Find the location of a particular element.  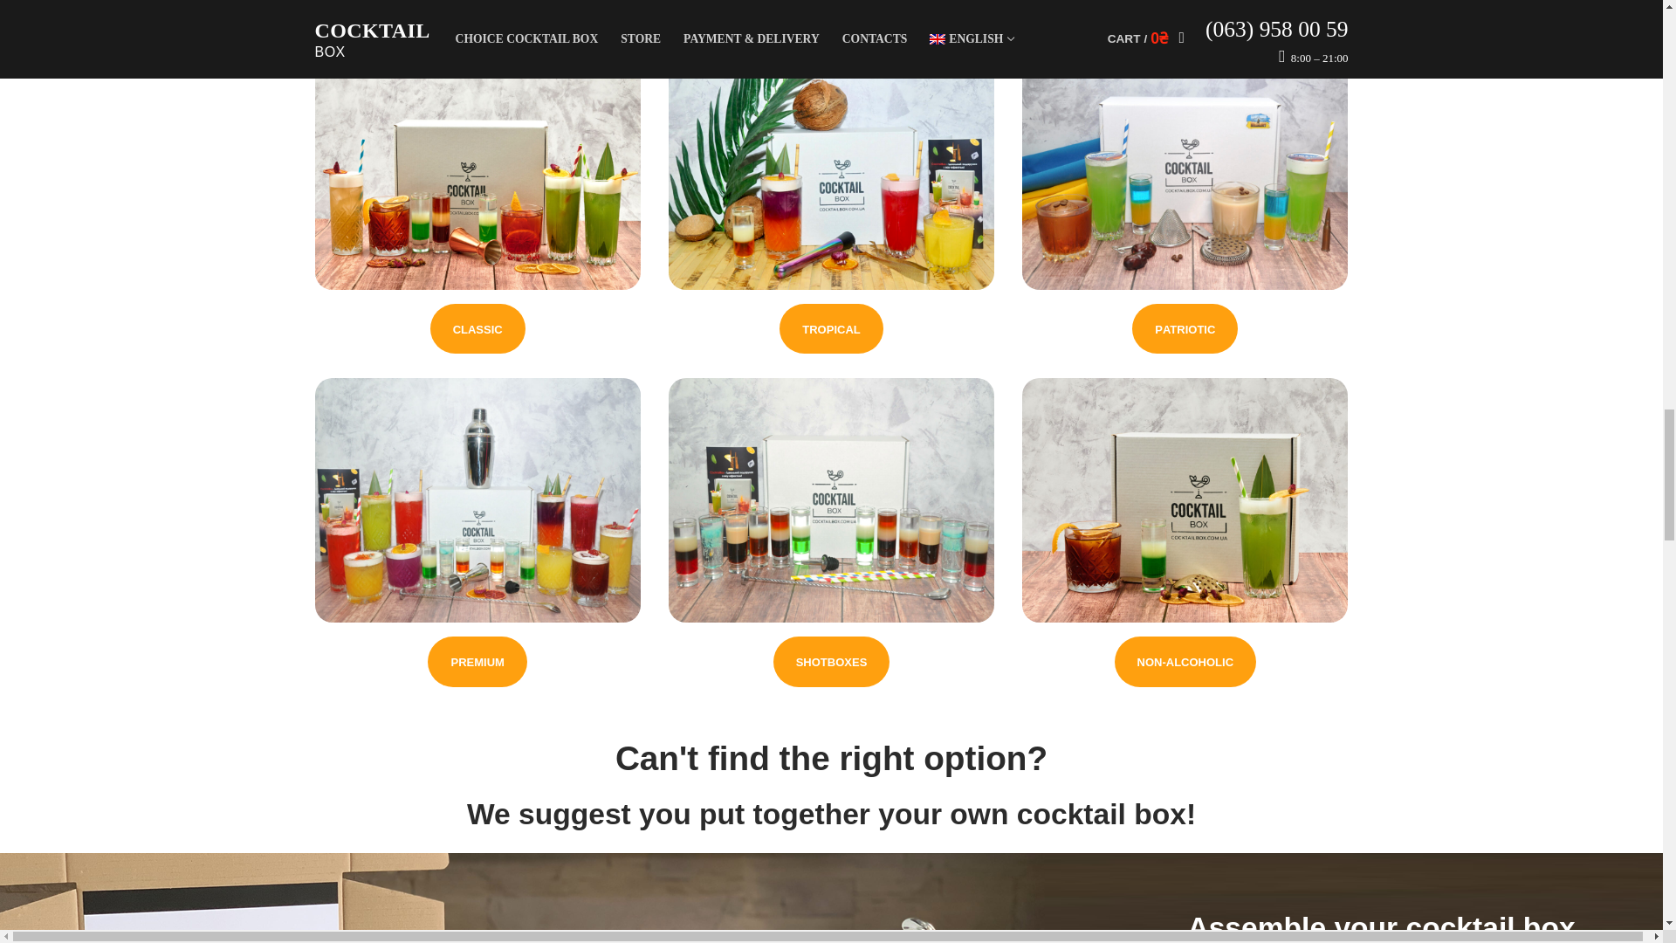

Shotboxes is located at coordinates (831, 662).